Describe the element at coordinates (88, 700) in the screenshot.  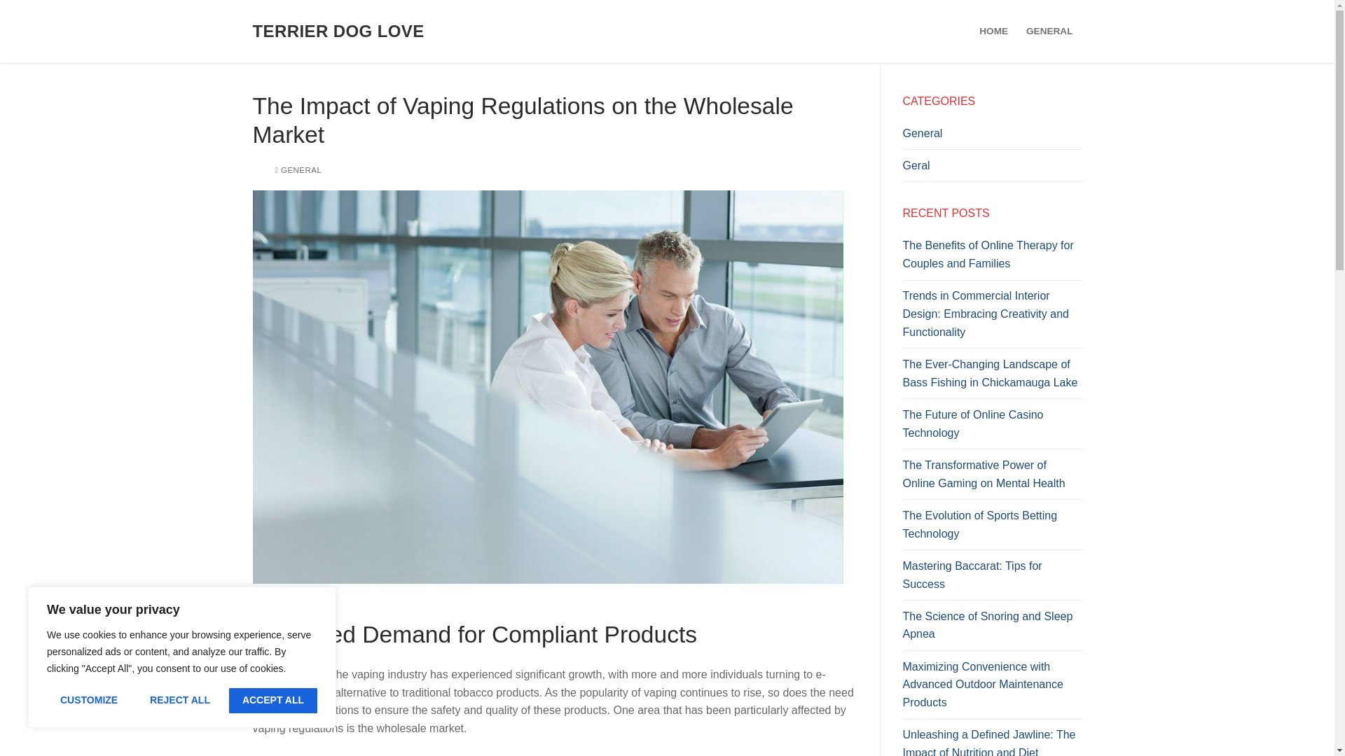
I see `CUSTOMIZE` at that location.